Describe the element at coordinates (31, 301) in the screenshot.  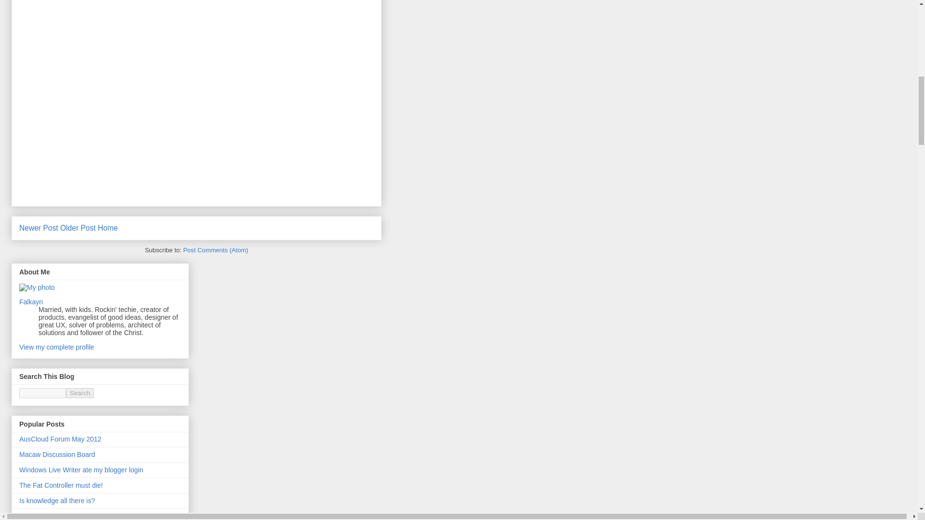
I see `Falkayn` at that location.